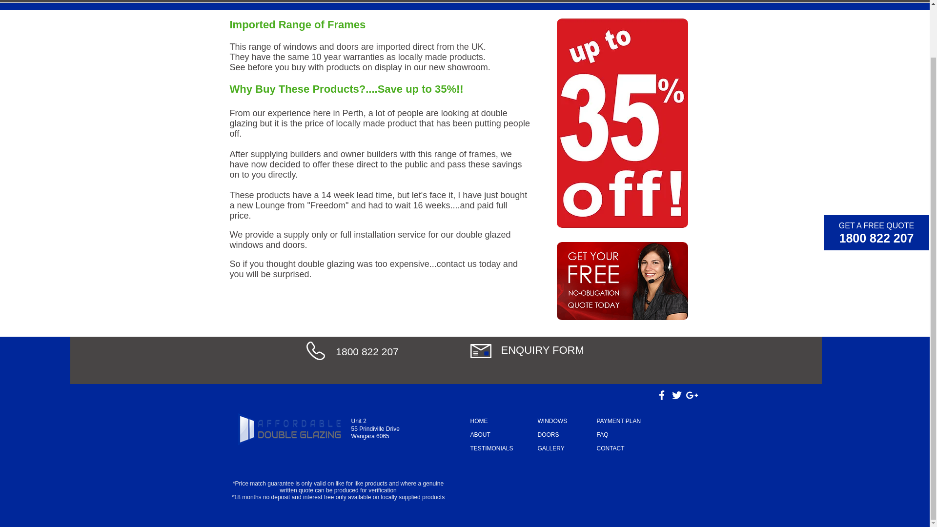  Describe the element at coordinates (602, 434) in the screenshot. I see `FAQ` at that location.